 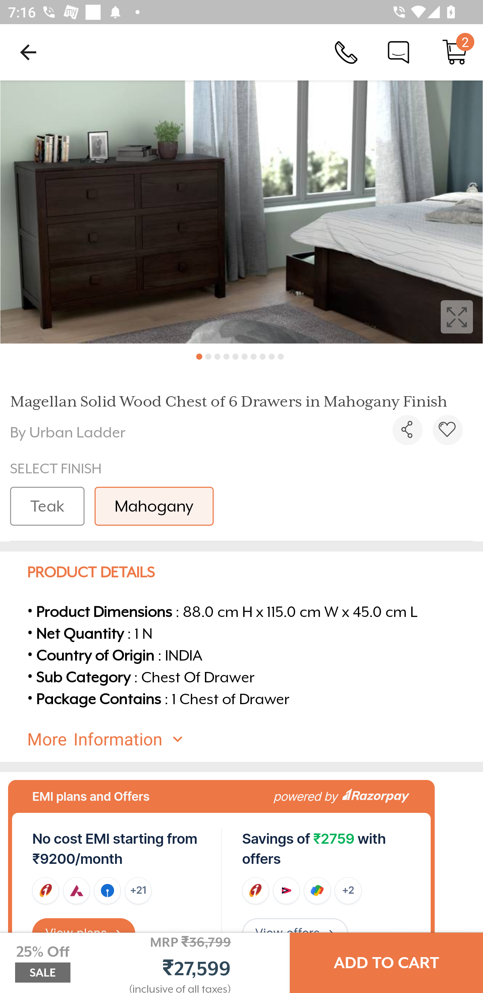 I want to click on More Information , so click(x=251, y=739).